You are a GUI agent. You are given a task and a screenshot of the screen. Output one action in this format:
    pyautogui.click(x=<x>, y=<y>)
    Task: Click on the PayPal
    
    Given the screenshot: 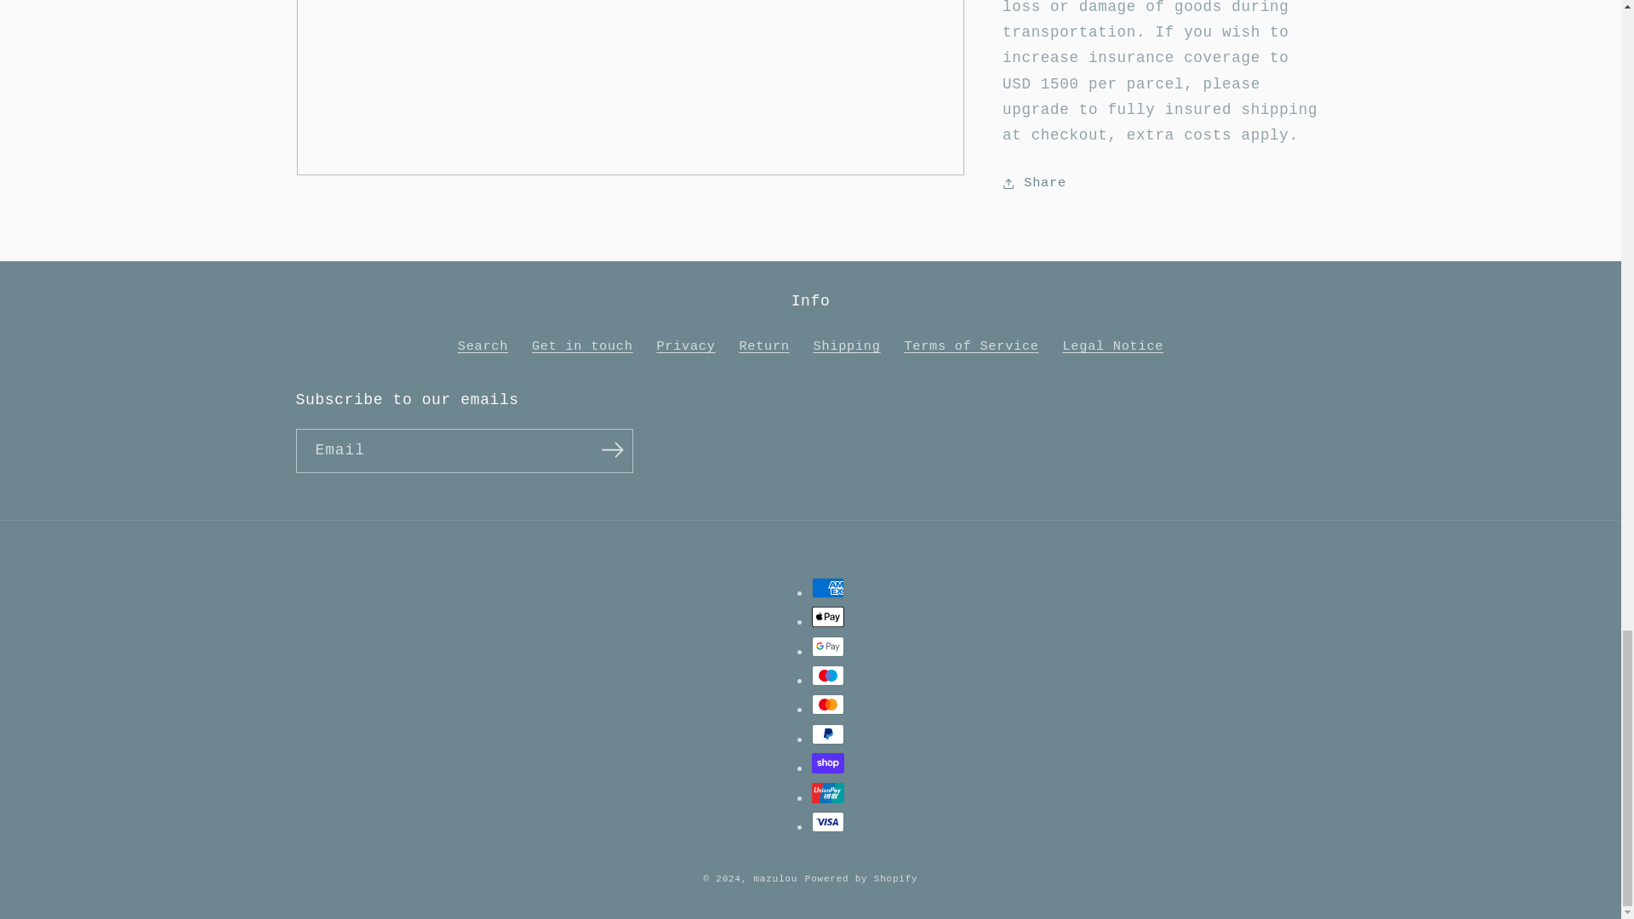 What is the action you would take?
    pyautogui.click(x=828, y=733)
    